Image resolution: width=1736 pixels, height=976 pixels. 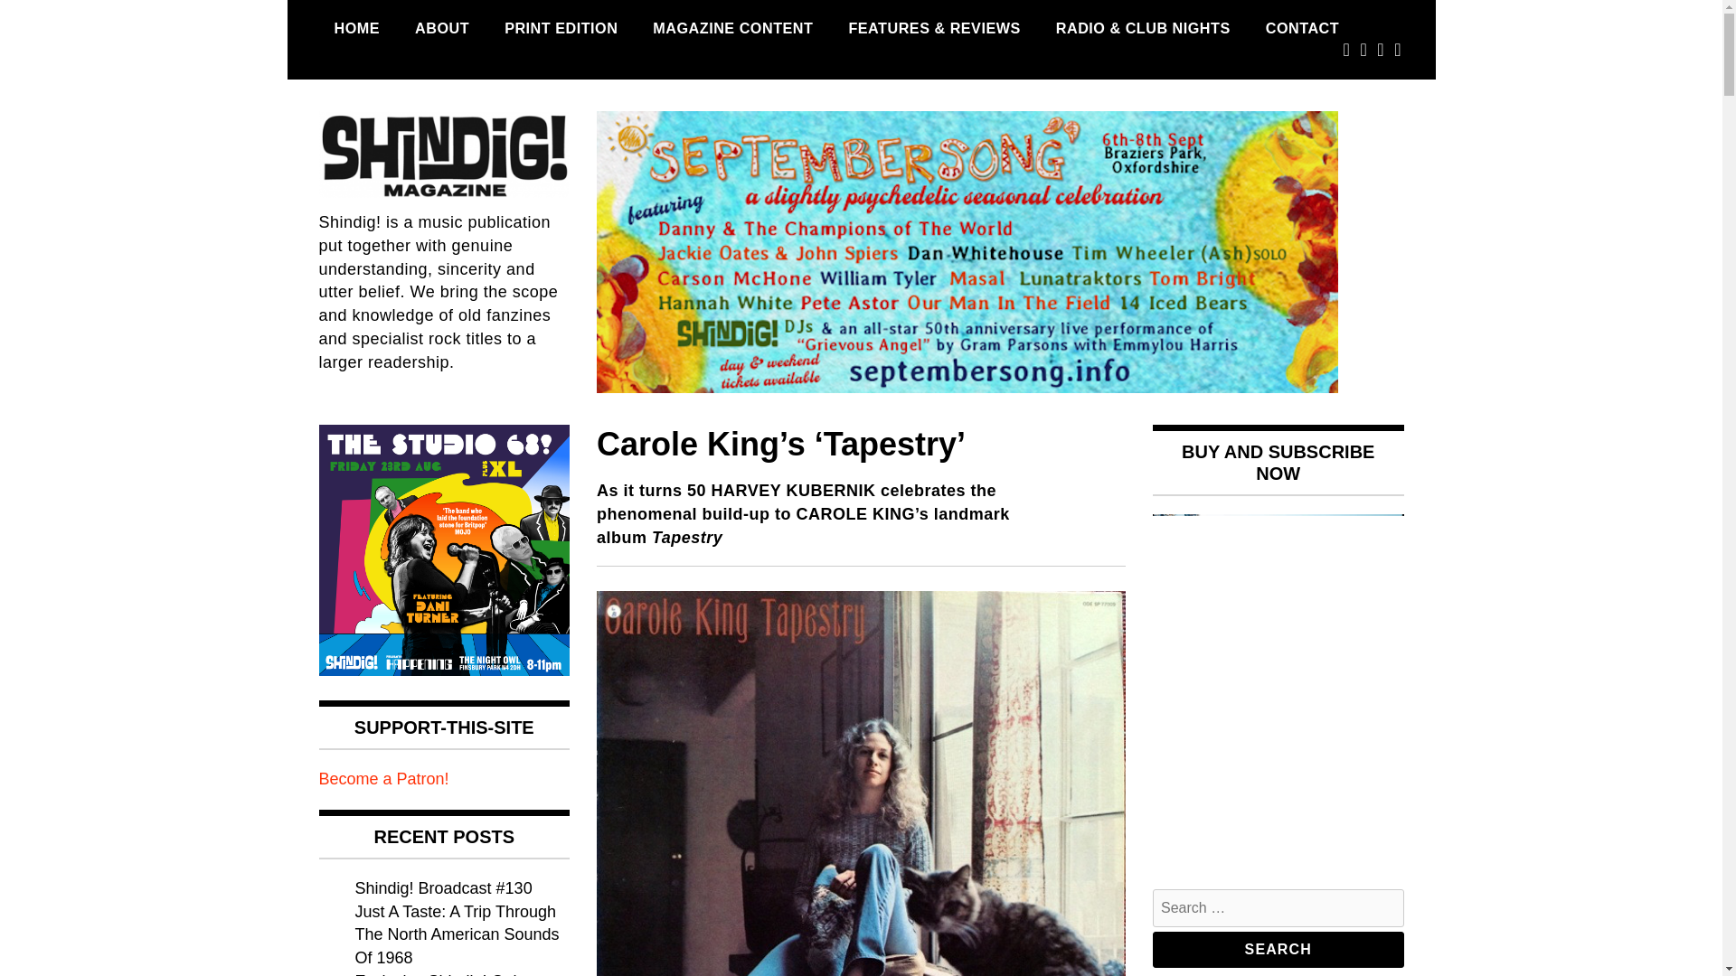 What do you see at coordinates (732, 28) in the screenshot?
I see `MAGAZINE CONTENT` at bounding box center [732, 28].